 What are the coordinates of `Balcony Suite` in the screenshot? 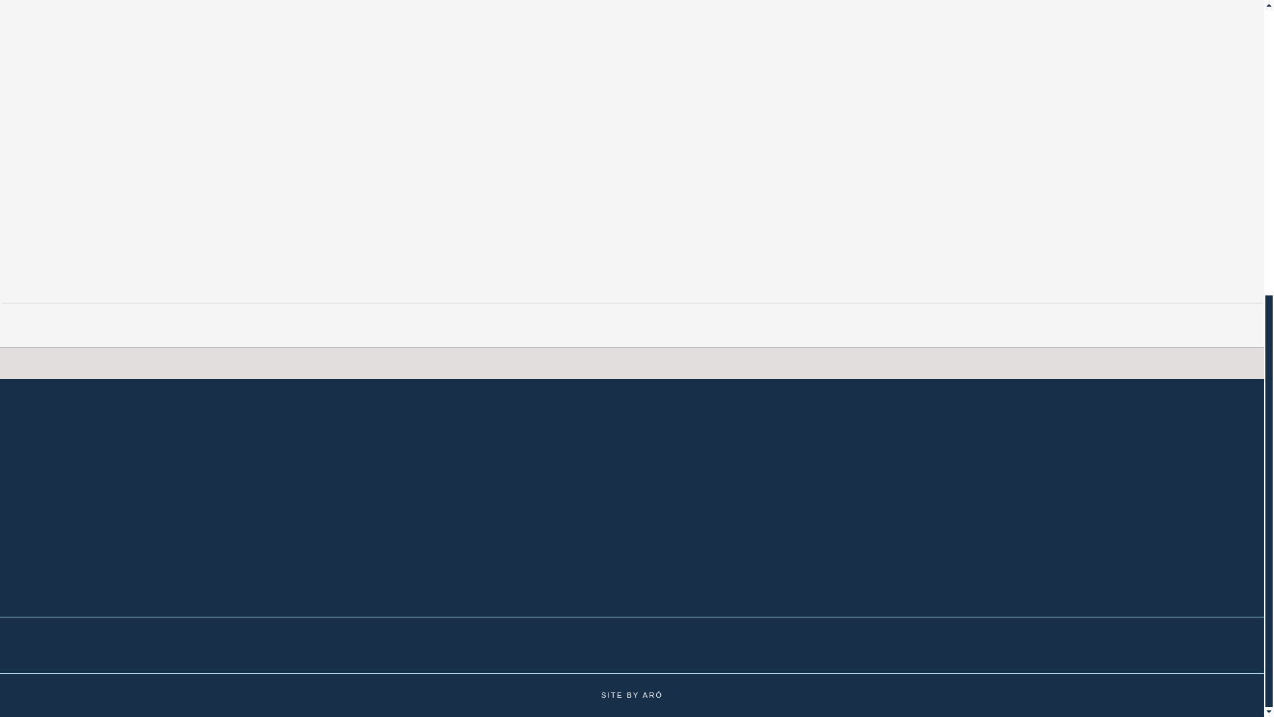 It's located at (106, 8).